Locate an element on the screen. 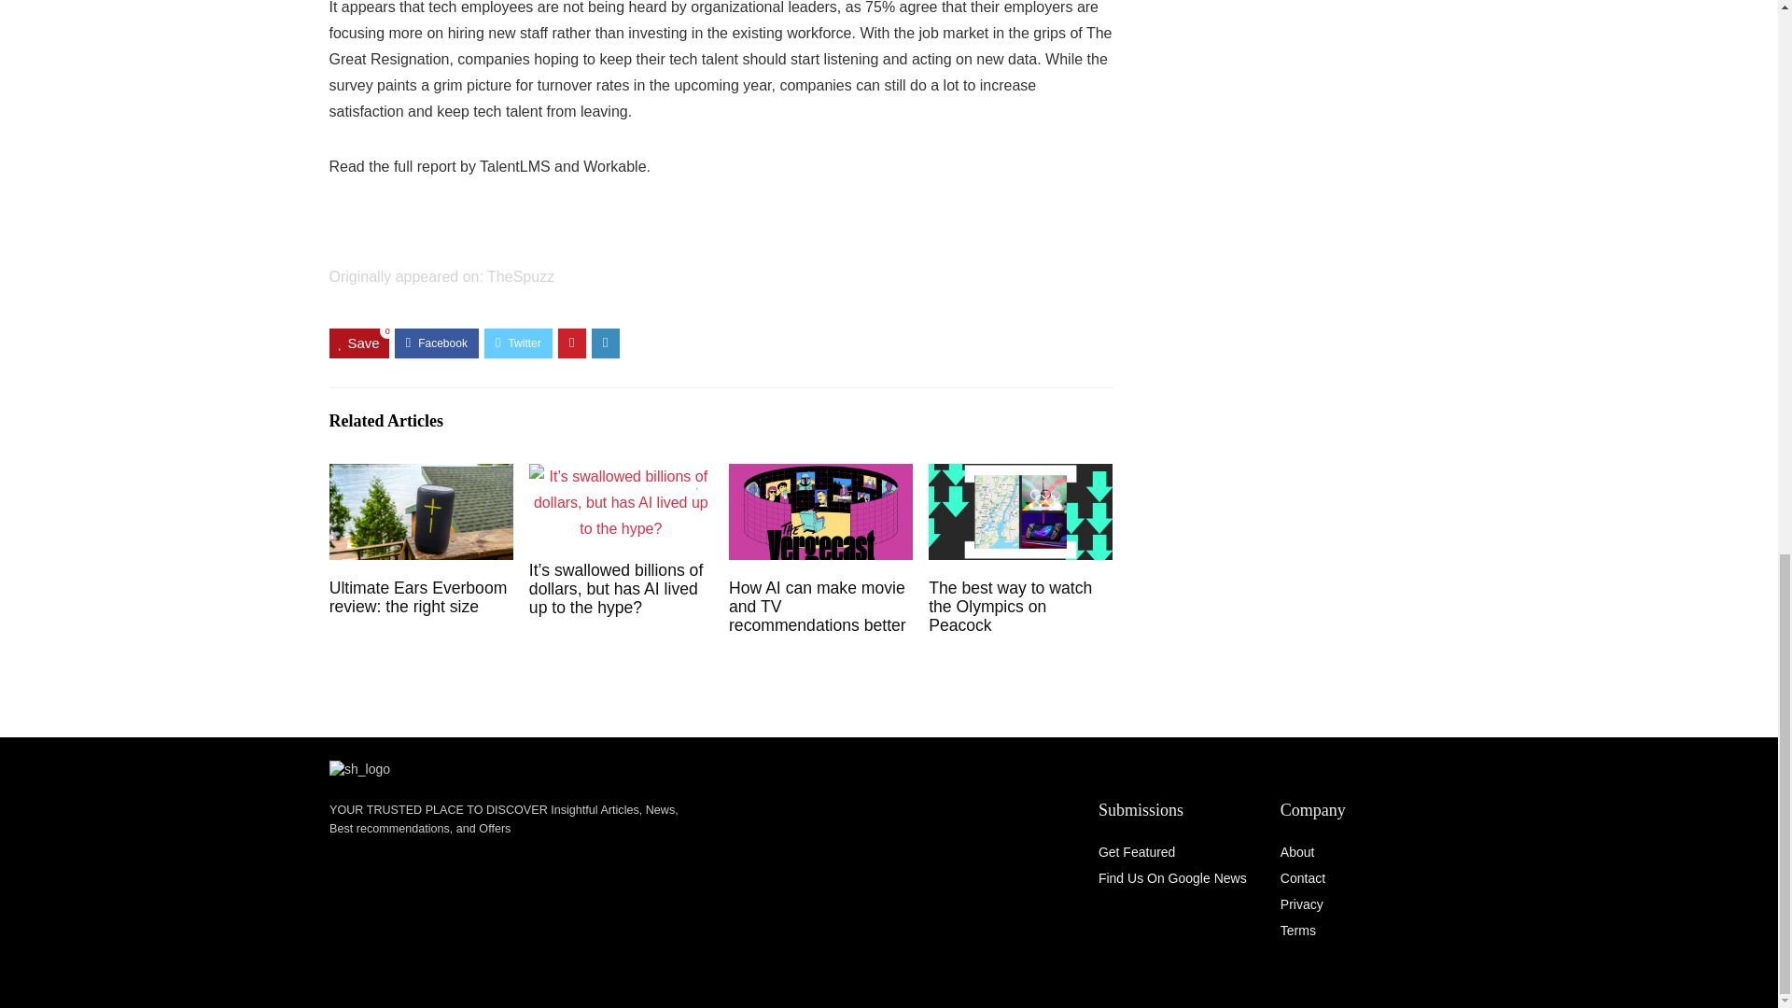  The best way to watch the Olympics on Peacock is located at coordinates (1010, 607).